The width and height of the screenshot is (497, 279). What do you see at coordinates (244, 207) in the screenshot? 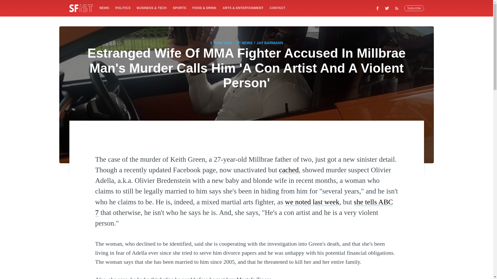
I see `she tells ABC 7` at bounding box center [244, 207].